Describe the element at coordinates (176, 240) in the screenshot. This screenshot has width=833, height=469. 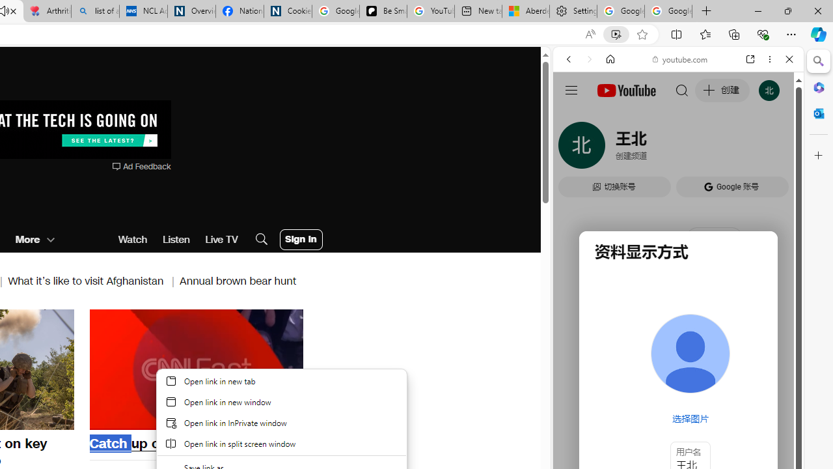
I see `Listen` at that location.